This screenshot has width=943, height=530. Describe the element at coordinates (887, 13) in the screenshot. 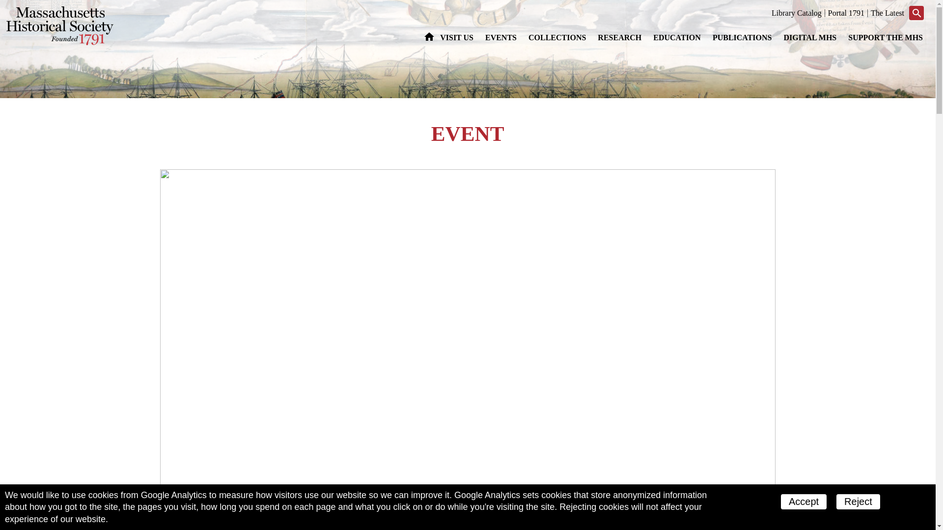

I see `The Latest` at that location.